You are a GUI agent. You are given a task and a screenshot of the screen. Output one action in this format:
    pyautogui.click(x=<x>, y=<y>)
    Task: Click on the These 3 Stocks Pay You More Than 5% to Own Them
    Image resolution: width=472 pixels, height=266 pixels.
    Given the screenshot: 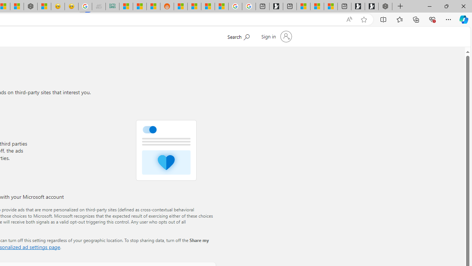 What is the action you would take?
    pyautogui.click(x=331, y=7)
    